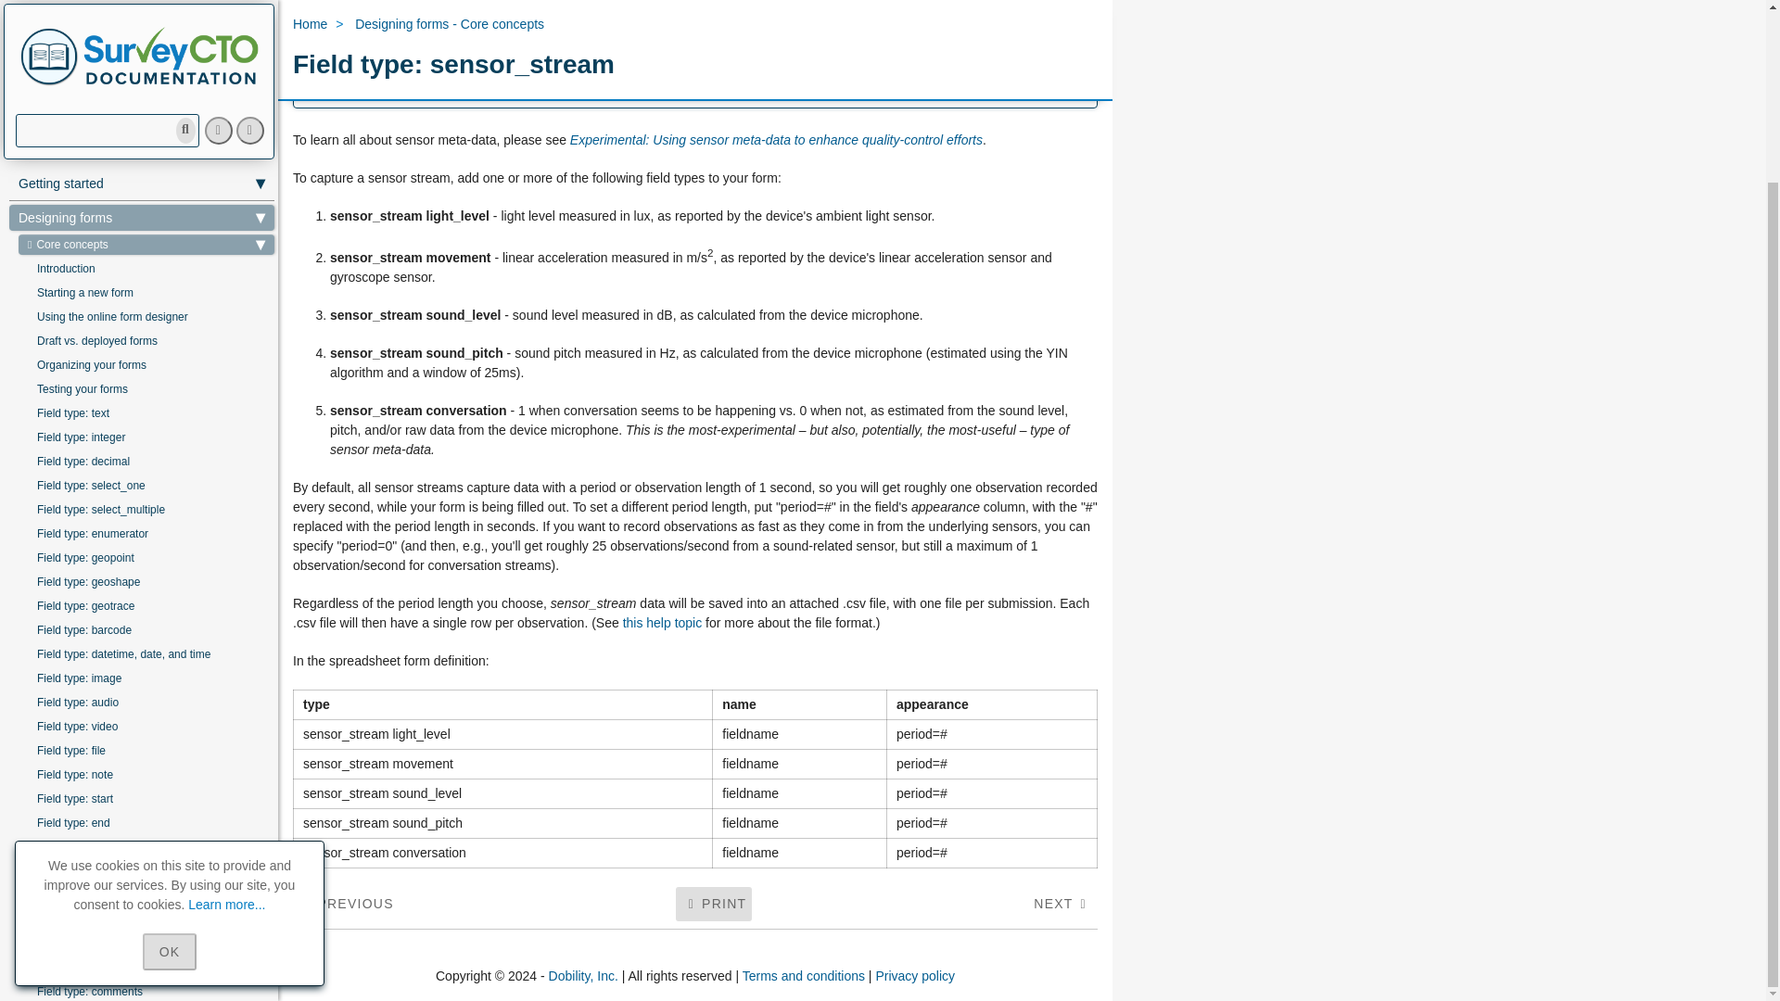  I want to click on Draft vs. deployed forms, so click(150, 130).